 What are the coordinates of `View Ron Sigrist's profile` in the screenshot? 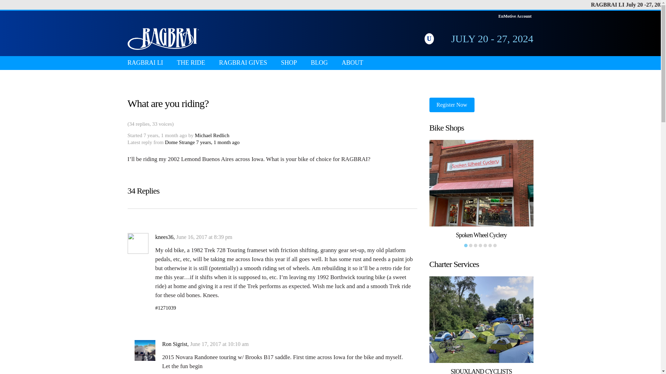 It's located at (145, 359).